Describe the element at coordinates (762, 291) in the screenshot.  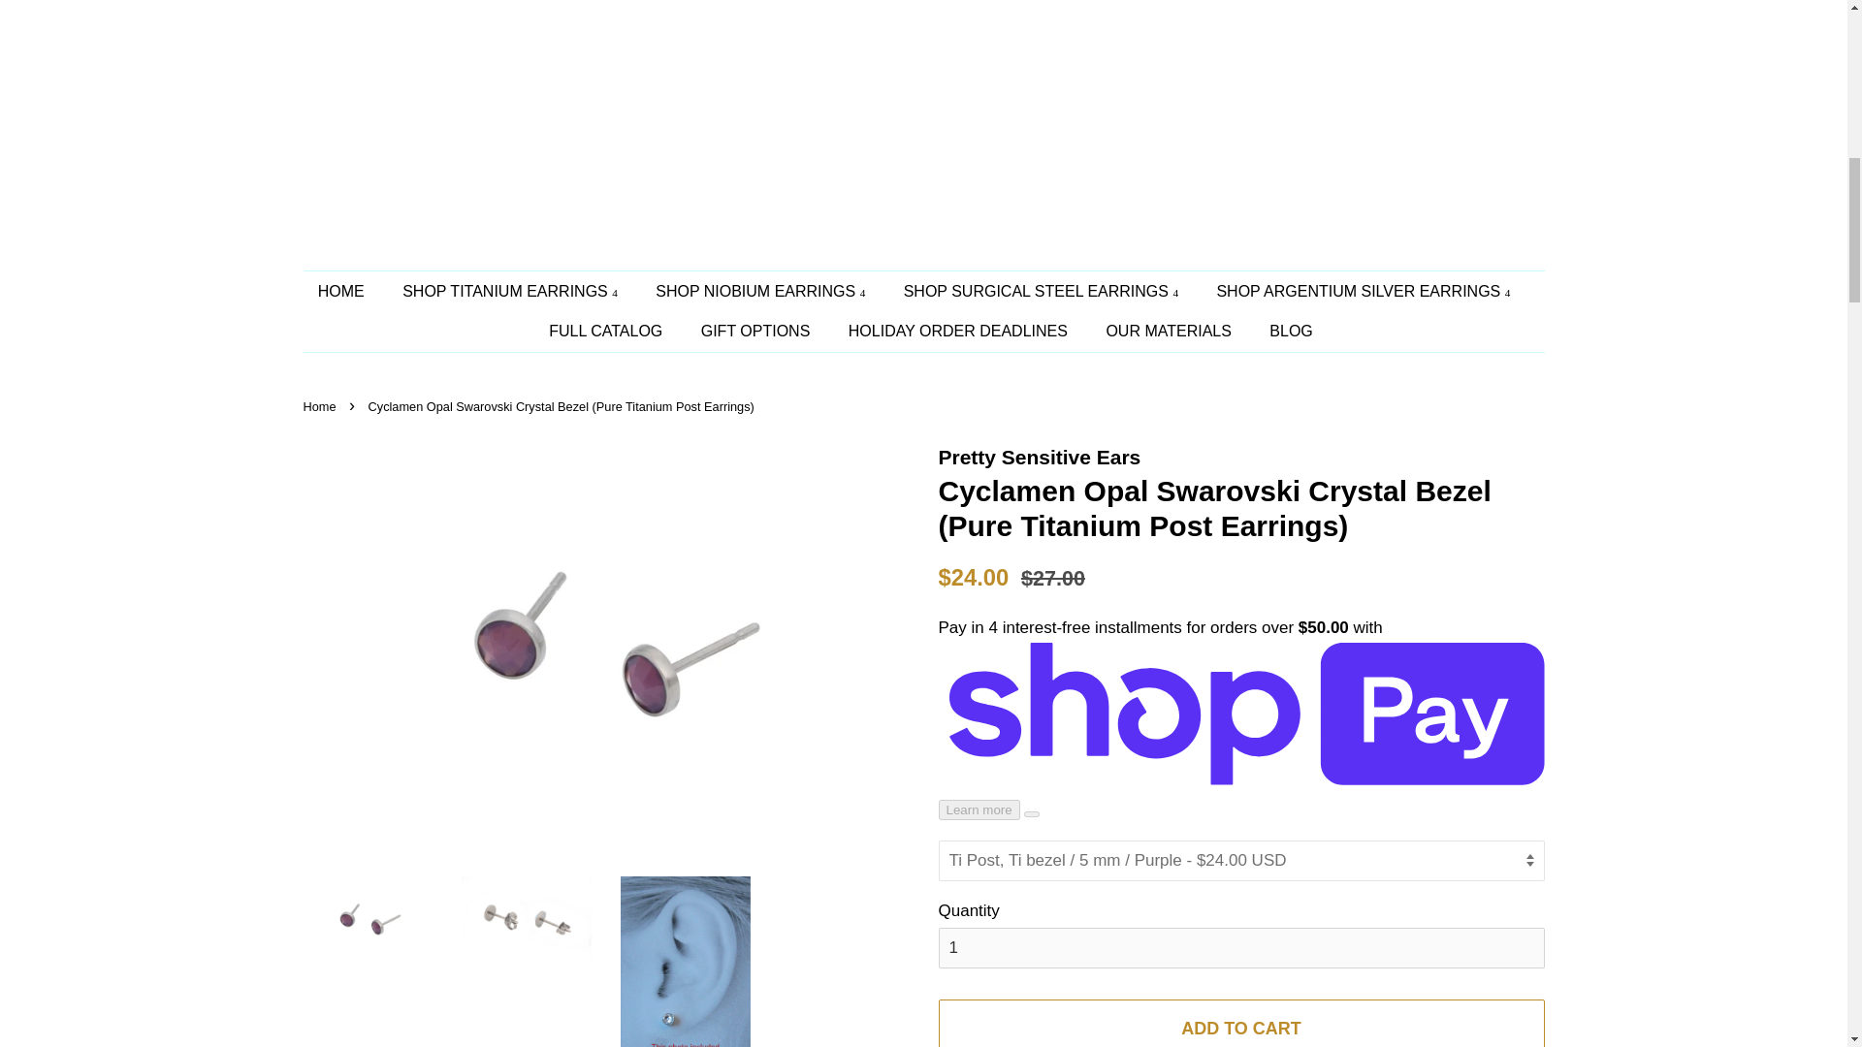
I see `SHOP NIOBIUM EARRINGS` at that location.